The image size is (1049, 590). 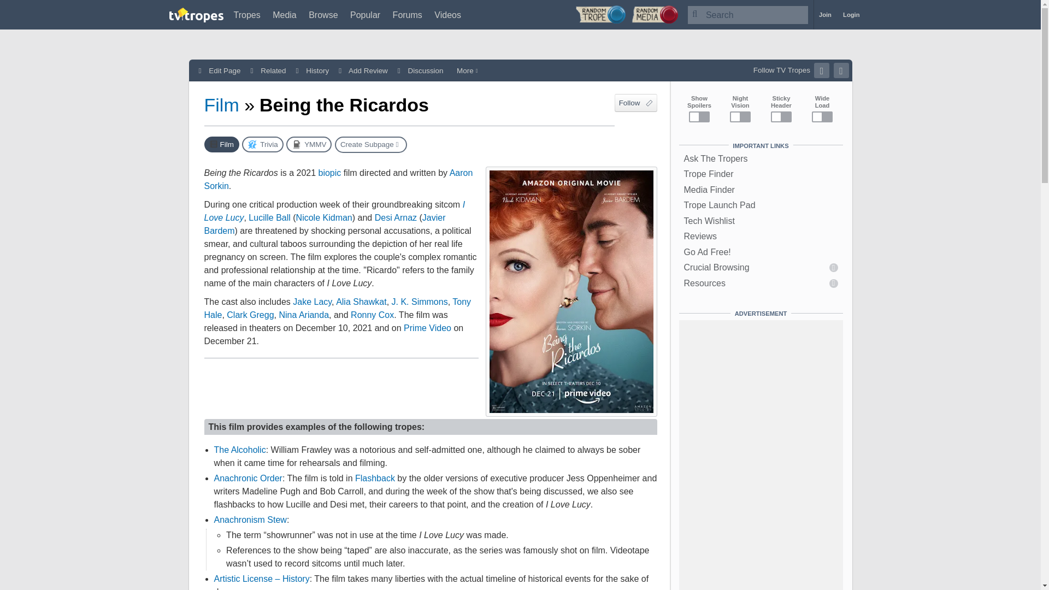 What do you see at coordinates (285, 15) in the screenshot?
I see `Media` at bounding box center [285, 15].